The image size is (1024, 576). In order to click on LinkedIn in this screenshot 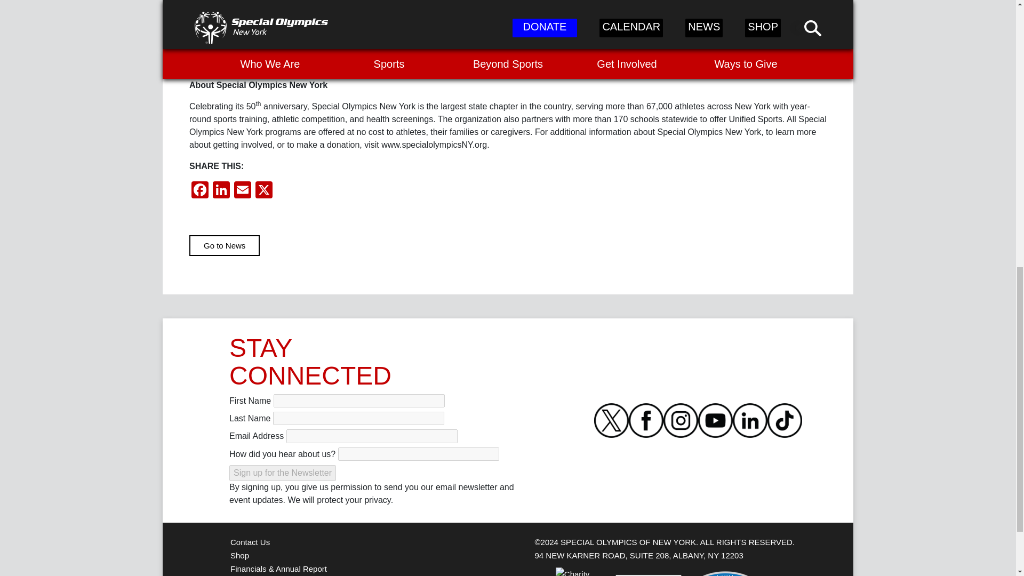, I will do `click(221, 191)`.